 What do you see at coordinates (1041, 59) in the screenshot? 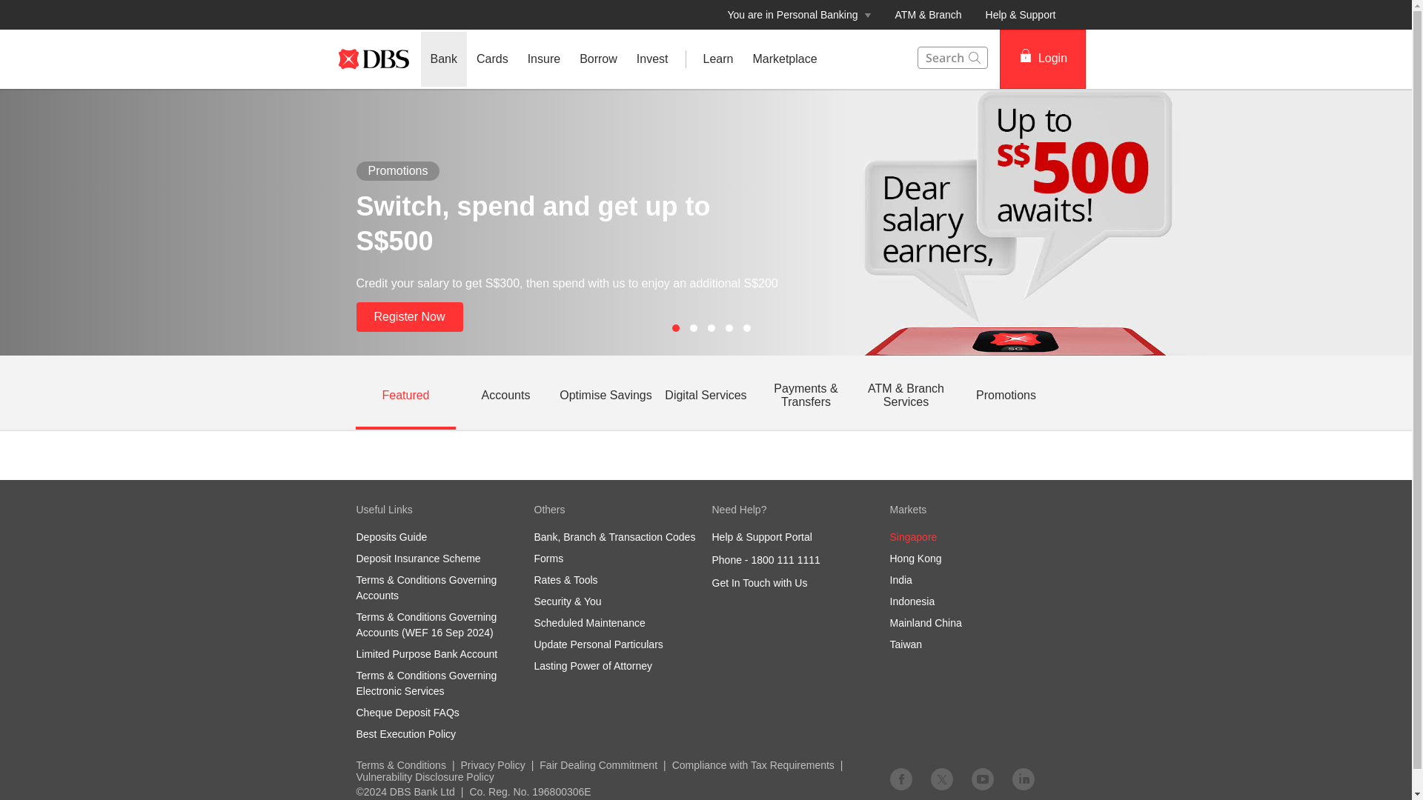
I see `Login` at bounding box center [1041, 59].